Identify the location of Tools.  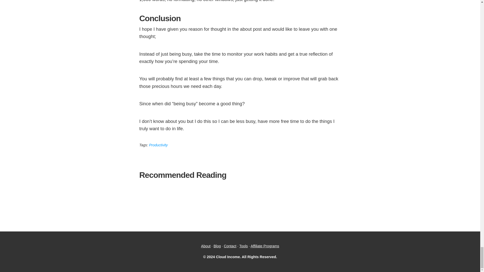
(244, 246).